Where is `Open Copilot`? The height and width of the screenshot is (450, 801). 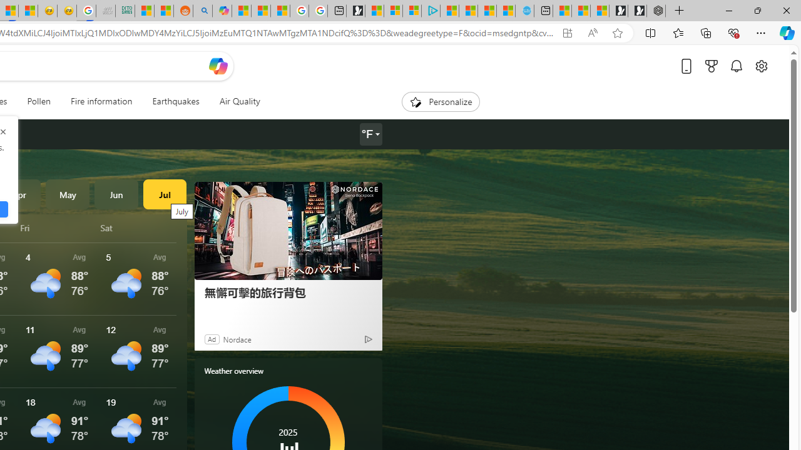
Open Copilot is located at coordinates (218, 66).